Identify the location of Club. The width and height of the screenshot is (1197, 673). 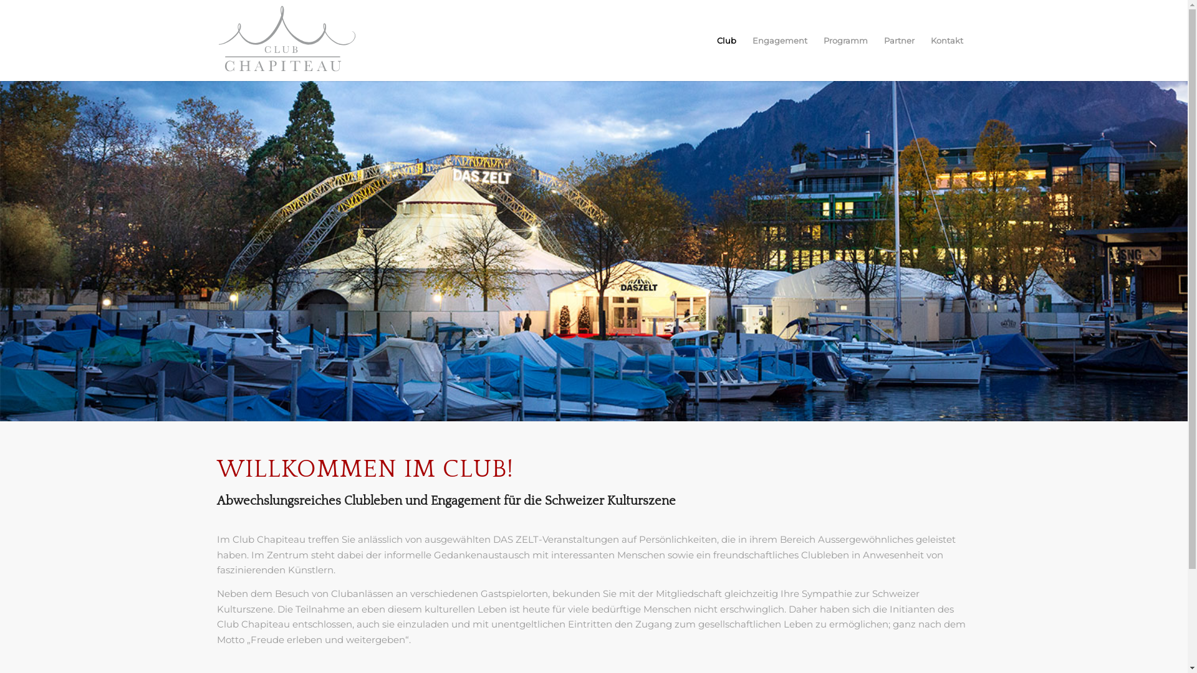
(726, 41).